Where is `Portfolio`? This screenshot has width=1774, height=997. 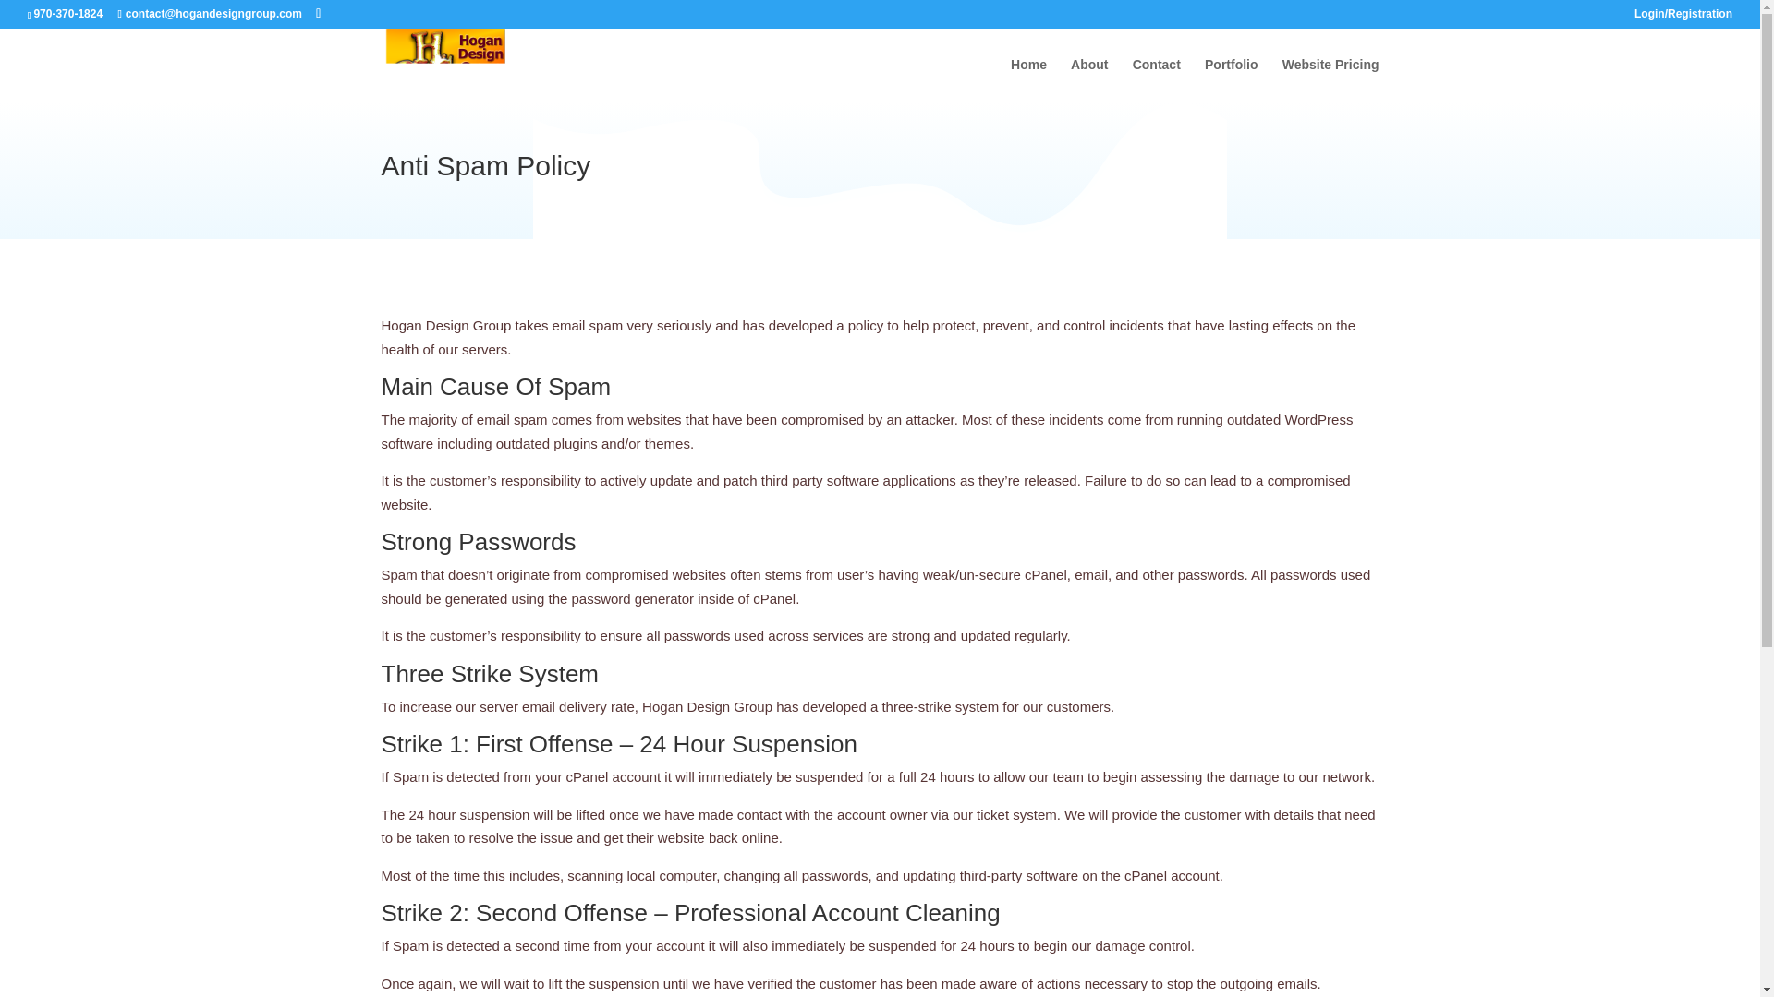 Portfolio is located at coordinates (1231, 79).